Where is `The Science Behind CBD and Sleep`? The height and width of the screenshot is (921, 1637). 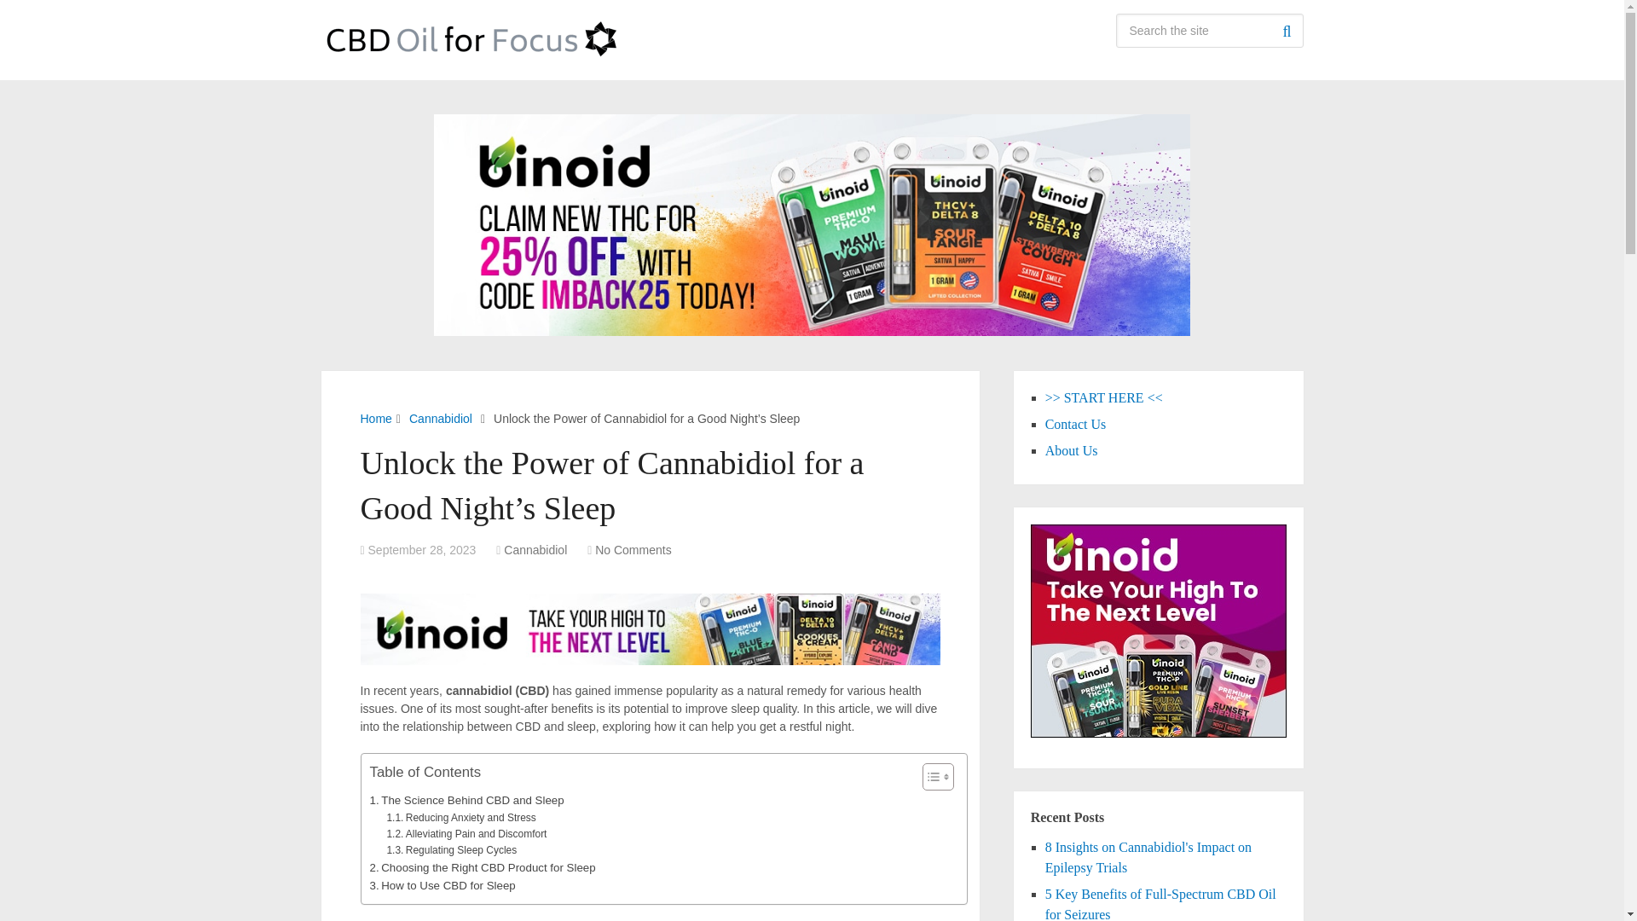 The Science Behind CBD and Sleep is located at coordinates (467, 800).